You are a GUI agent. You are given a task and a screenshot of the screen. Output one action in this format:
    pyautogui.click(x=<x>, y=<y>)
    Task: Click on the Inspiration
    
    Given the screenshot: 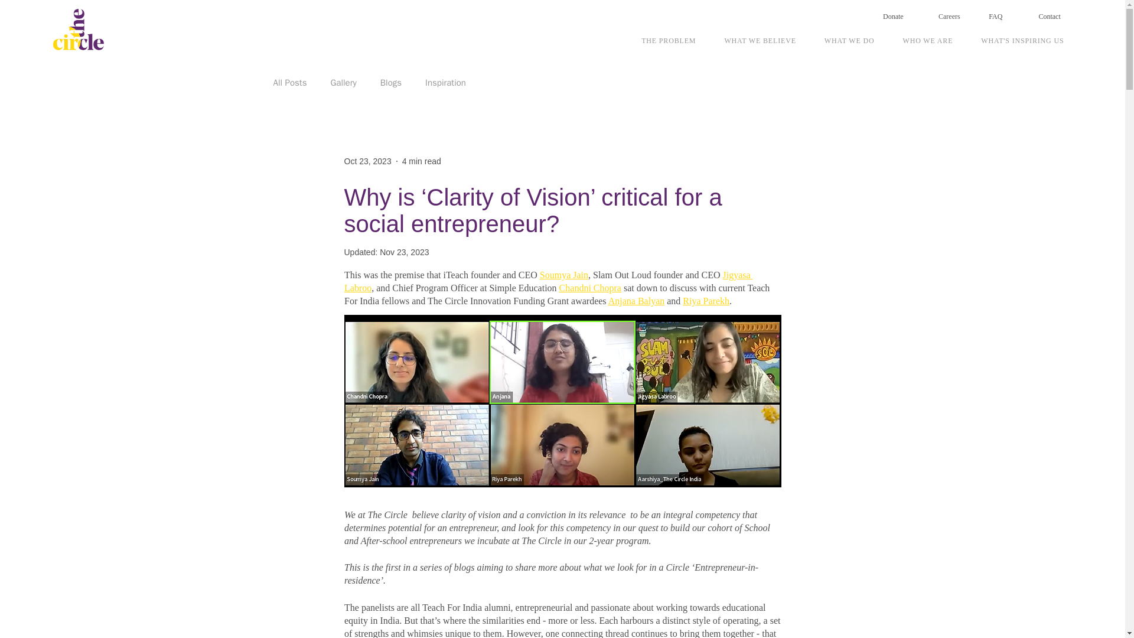 What is the action you would take?
    pyautogui.click(x=445, y=82)
    